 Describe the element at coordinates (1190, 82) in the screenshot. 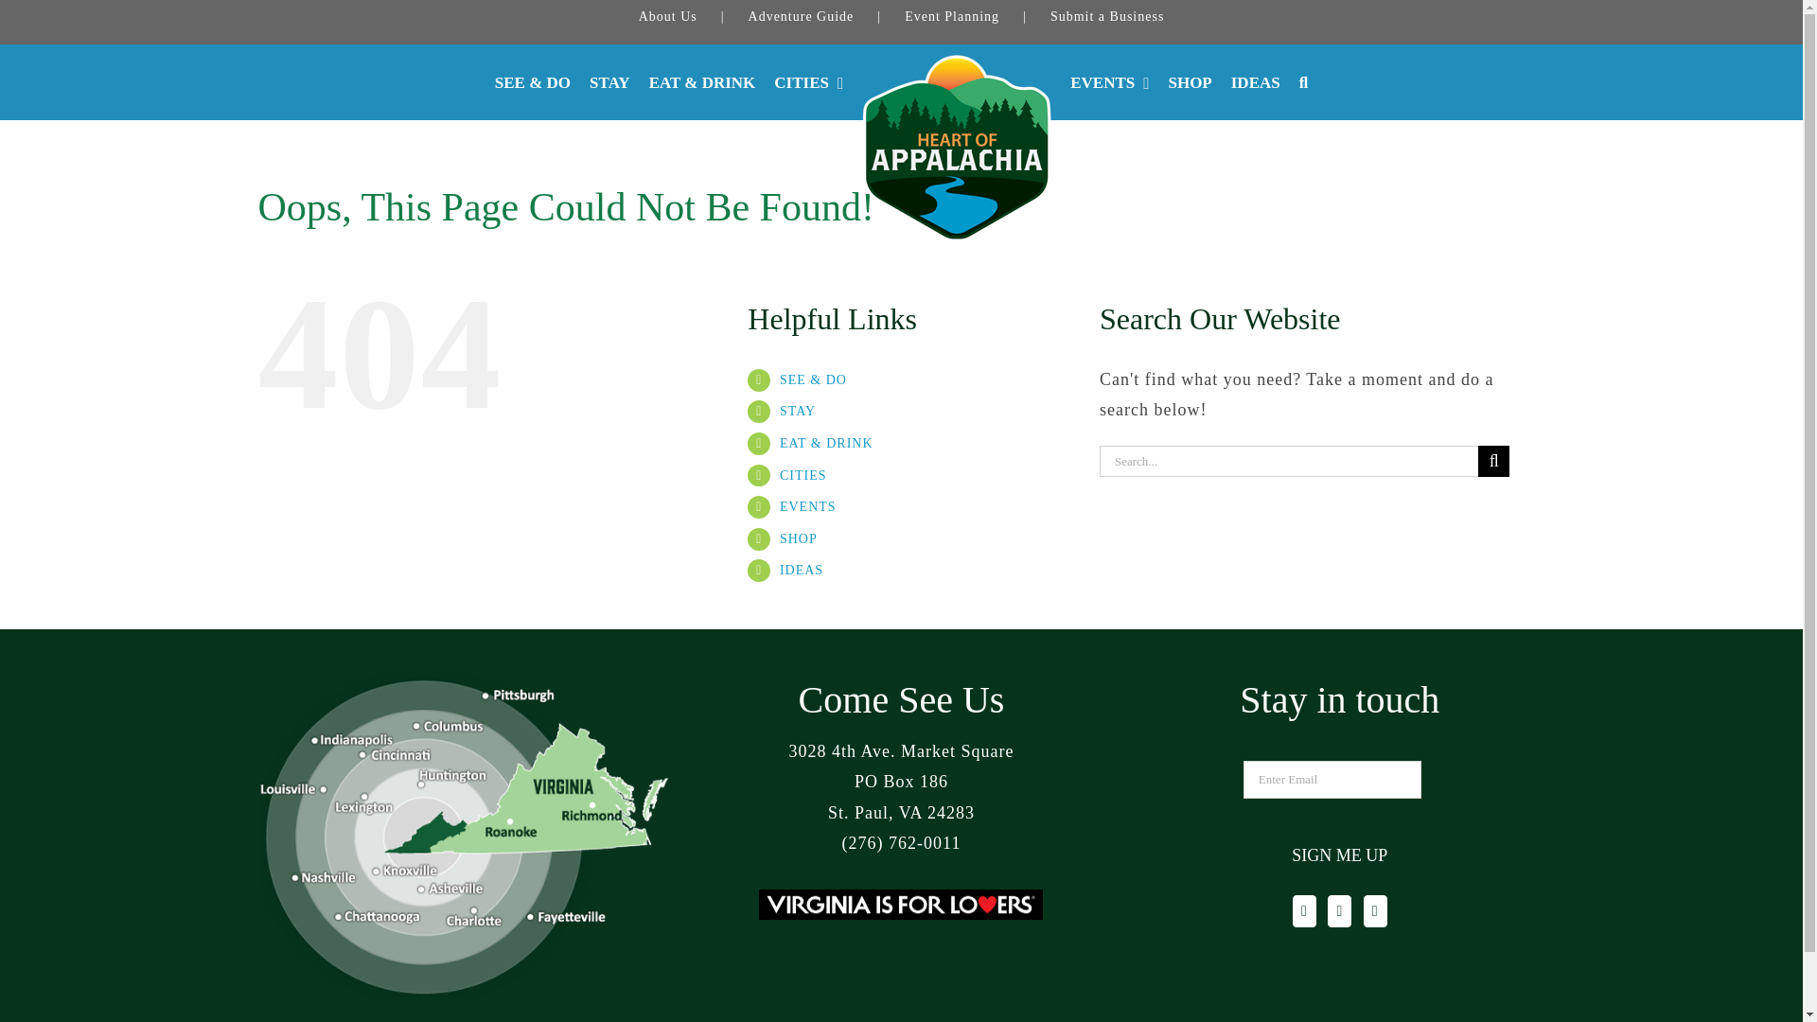

I see `SHOP` at that location.